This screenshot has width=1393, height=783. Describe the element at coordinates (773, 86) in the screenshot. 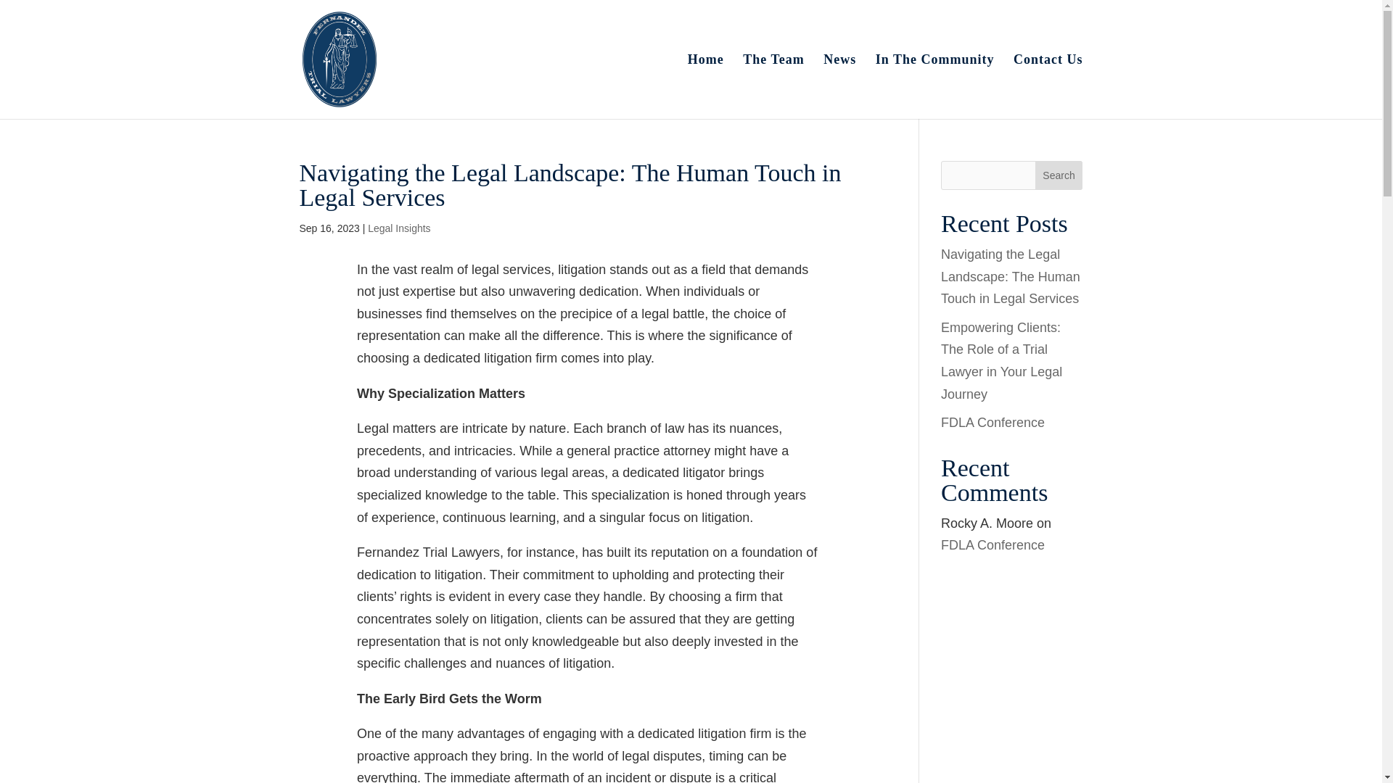

I see `The Team` at that location.